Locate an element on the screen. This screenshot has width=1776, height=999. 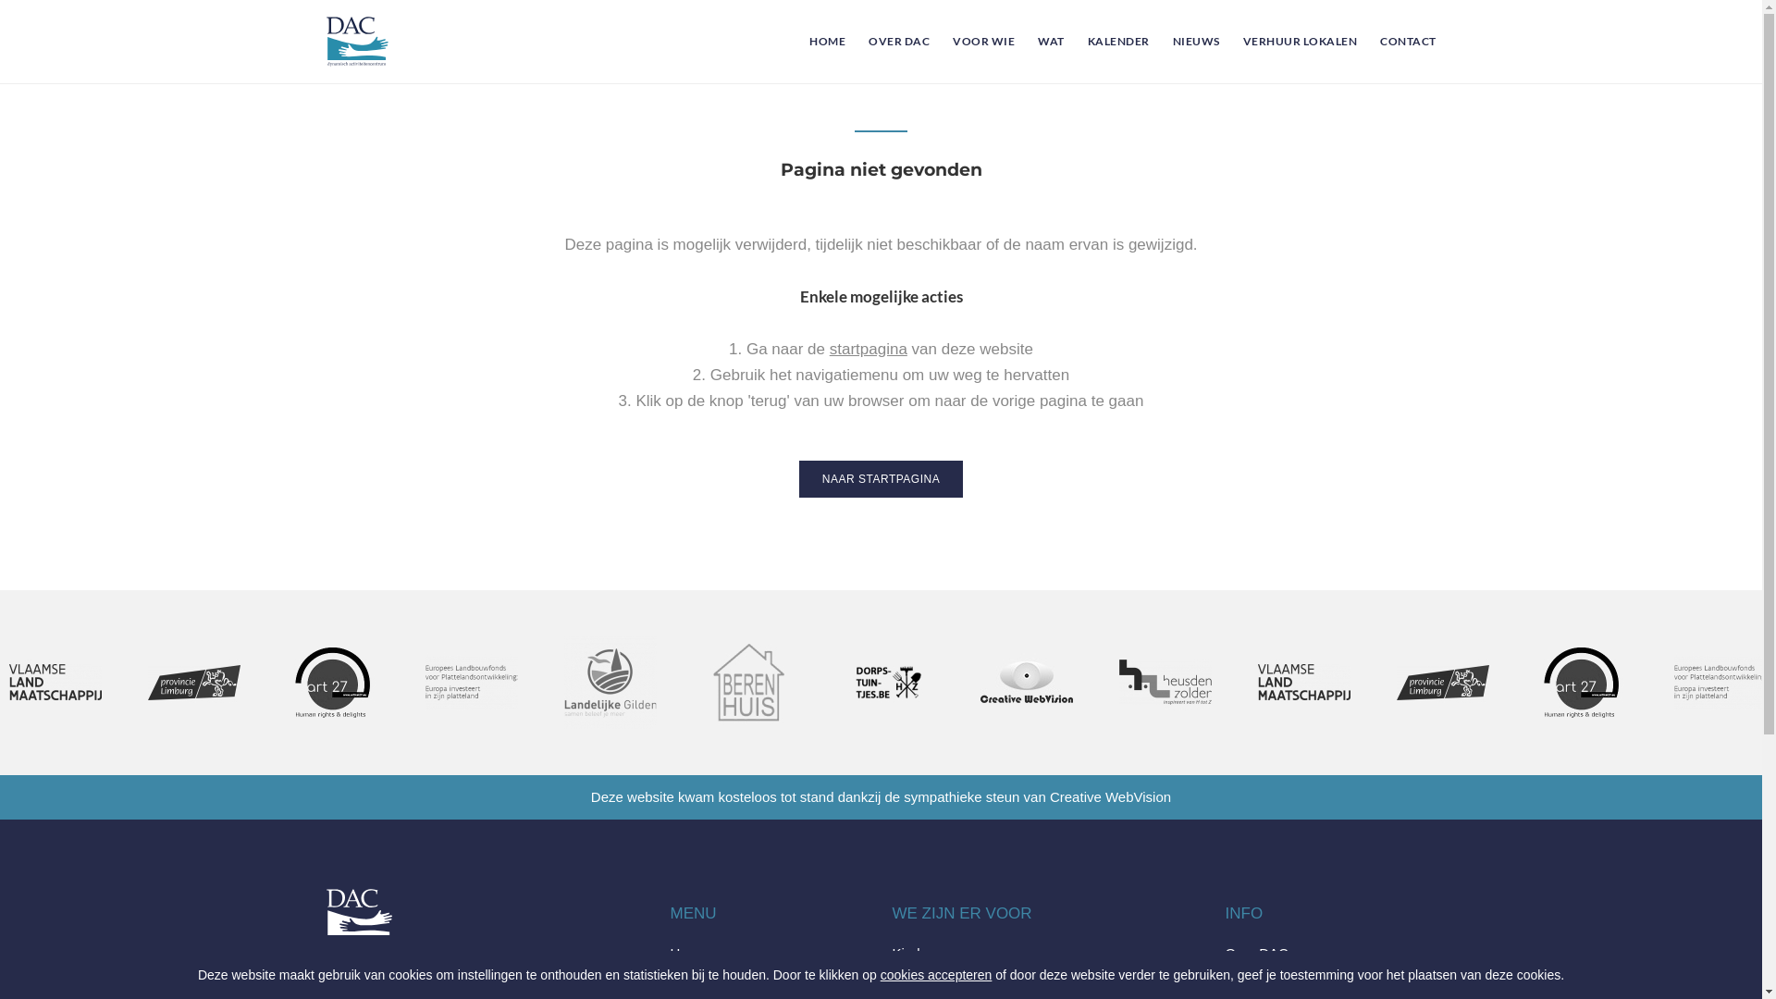
Dorpstuintjes is located at coordinates (1027, 683).